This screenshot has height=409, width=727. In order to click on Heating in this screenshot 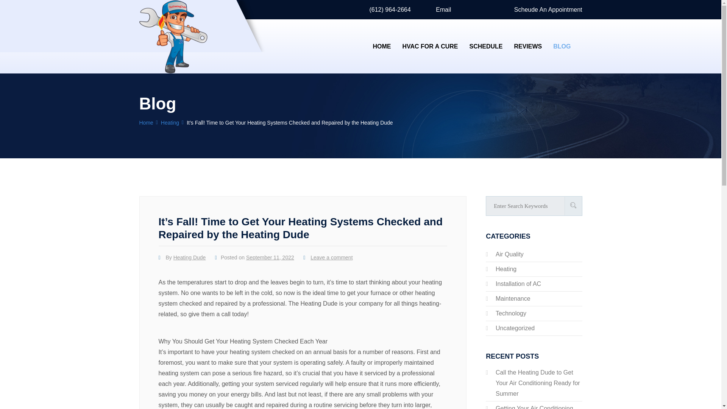, I will do `click(170, 123)`.